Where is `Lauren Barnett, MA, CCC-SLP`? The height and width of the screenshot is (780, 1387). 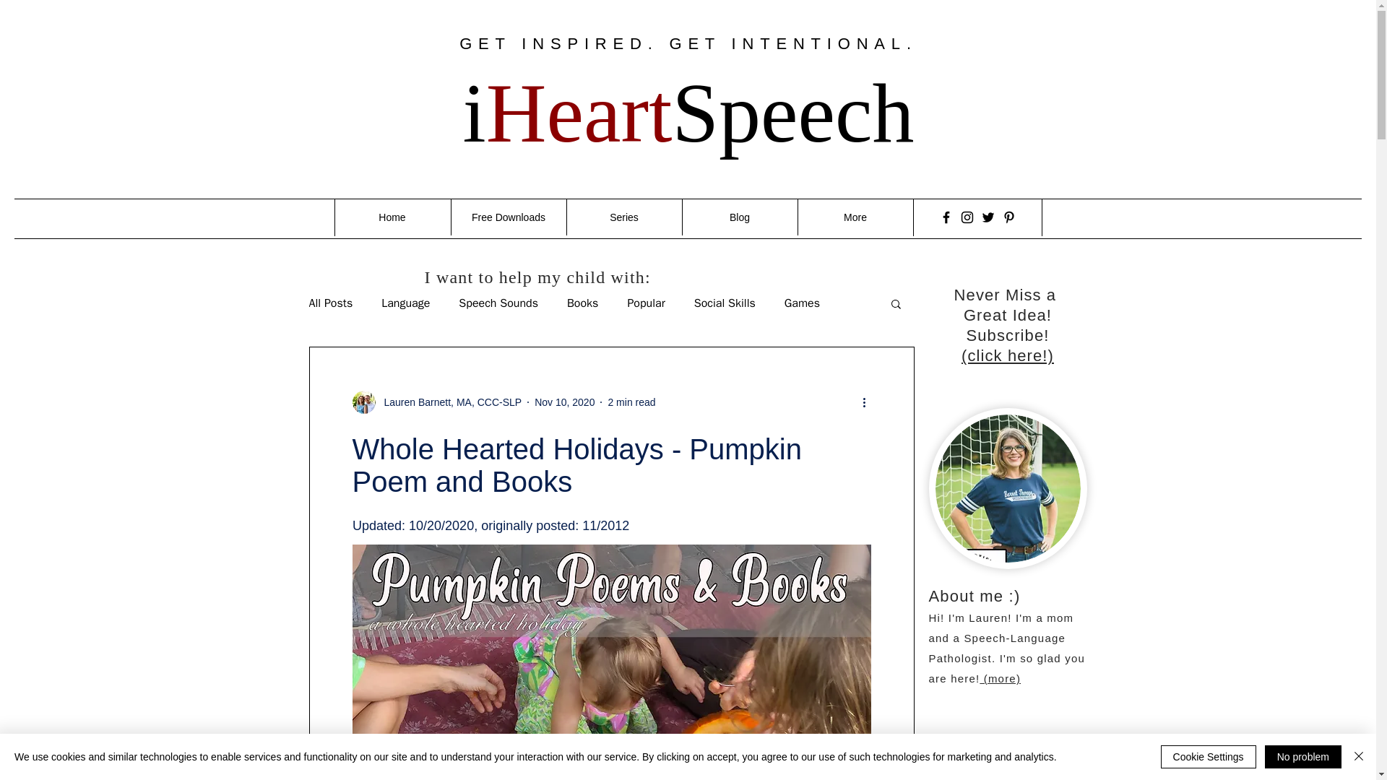 Lauren Barnett, MA, CCC-SLP is located at coordinates (437, 402).